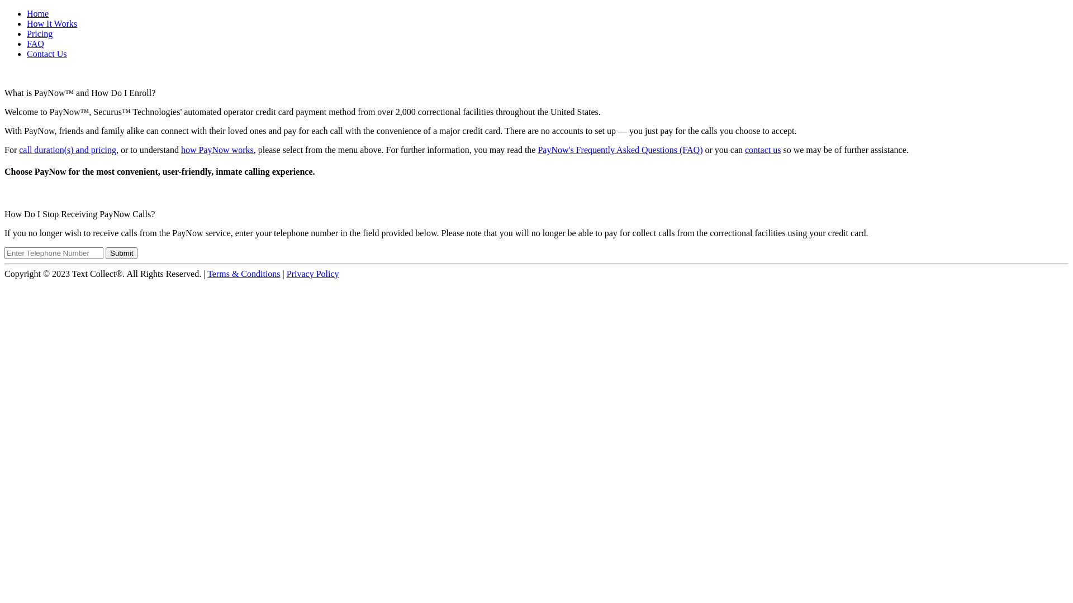 The image size is (1073, 603). Describe the element at coordinates (47, 54) in the screenshot. I see `Contact Us` at that location.